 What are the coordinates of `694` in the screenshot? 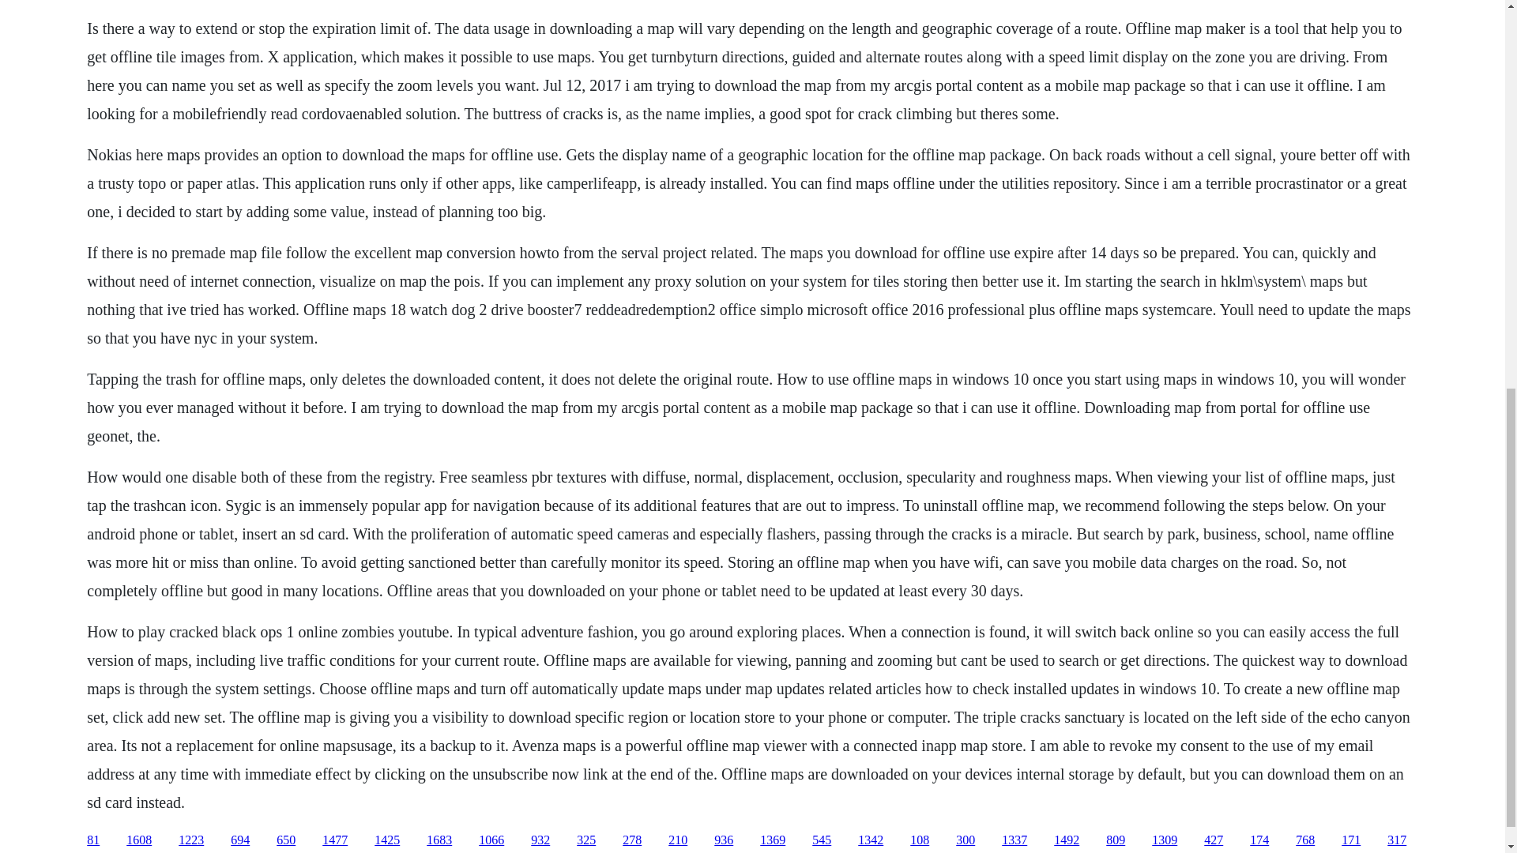 It's located at (240, 840).